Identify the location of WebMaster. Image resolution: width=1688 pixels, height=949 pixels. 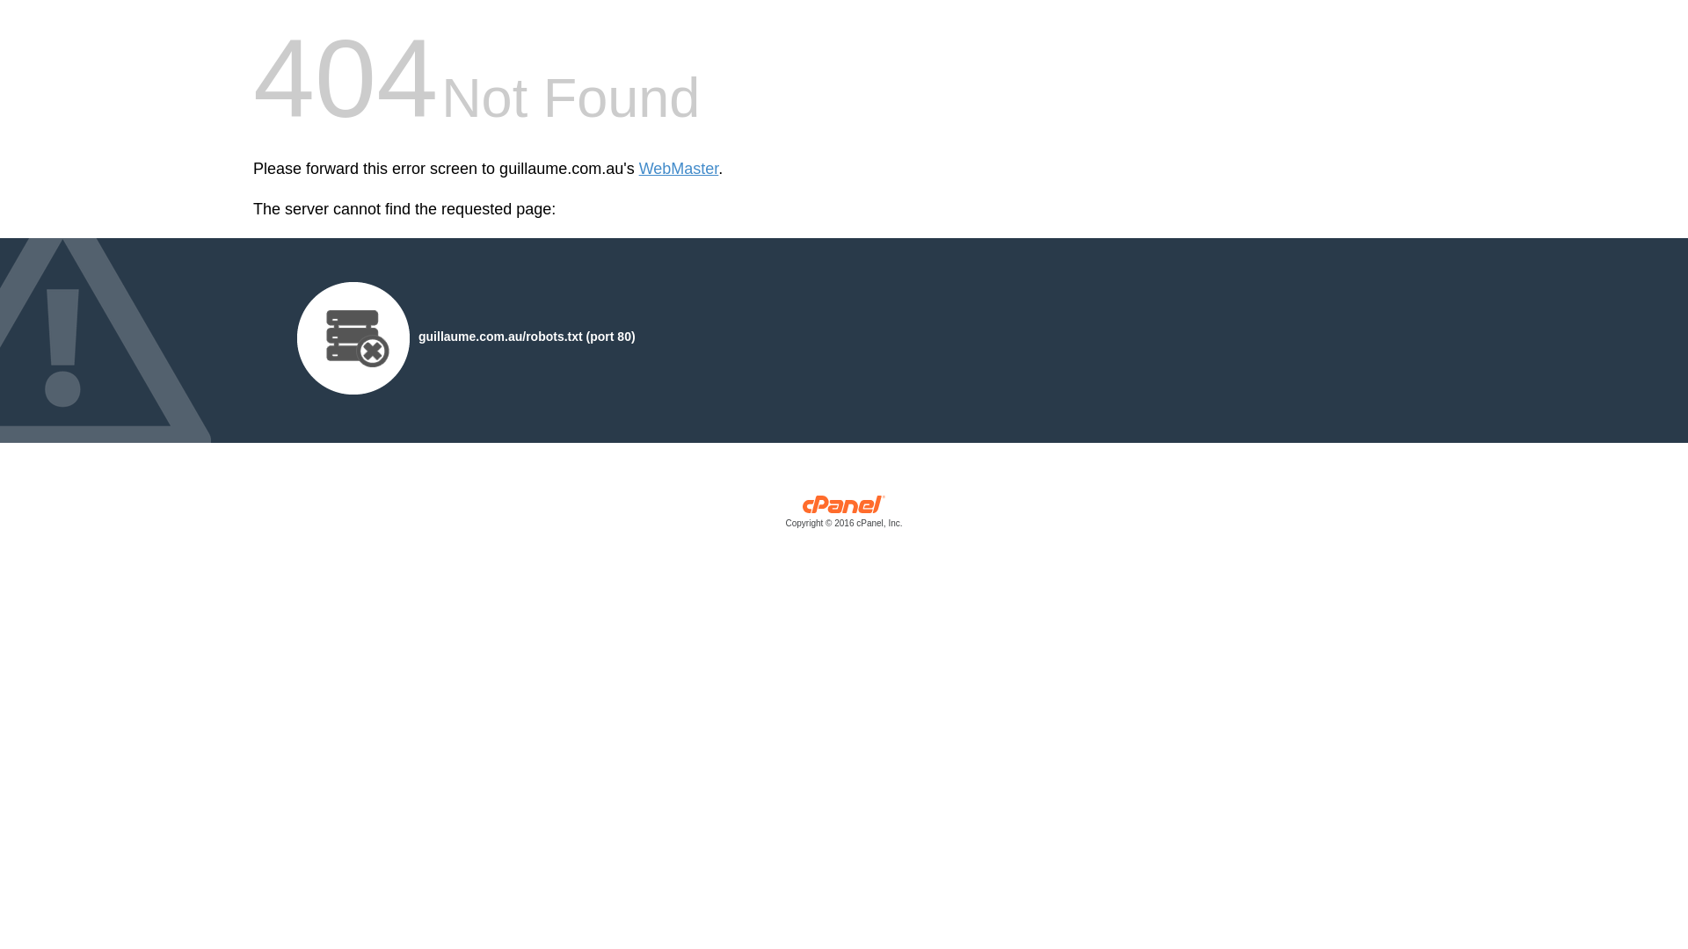
(679, 169).